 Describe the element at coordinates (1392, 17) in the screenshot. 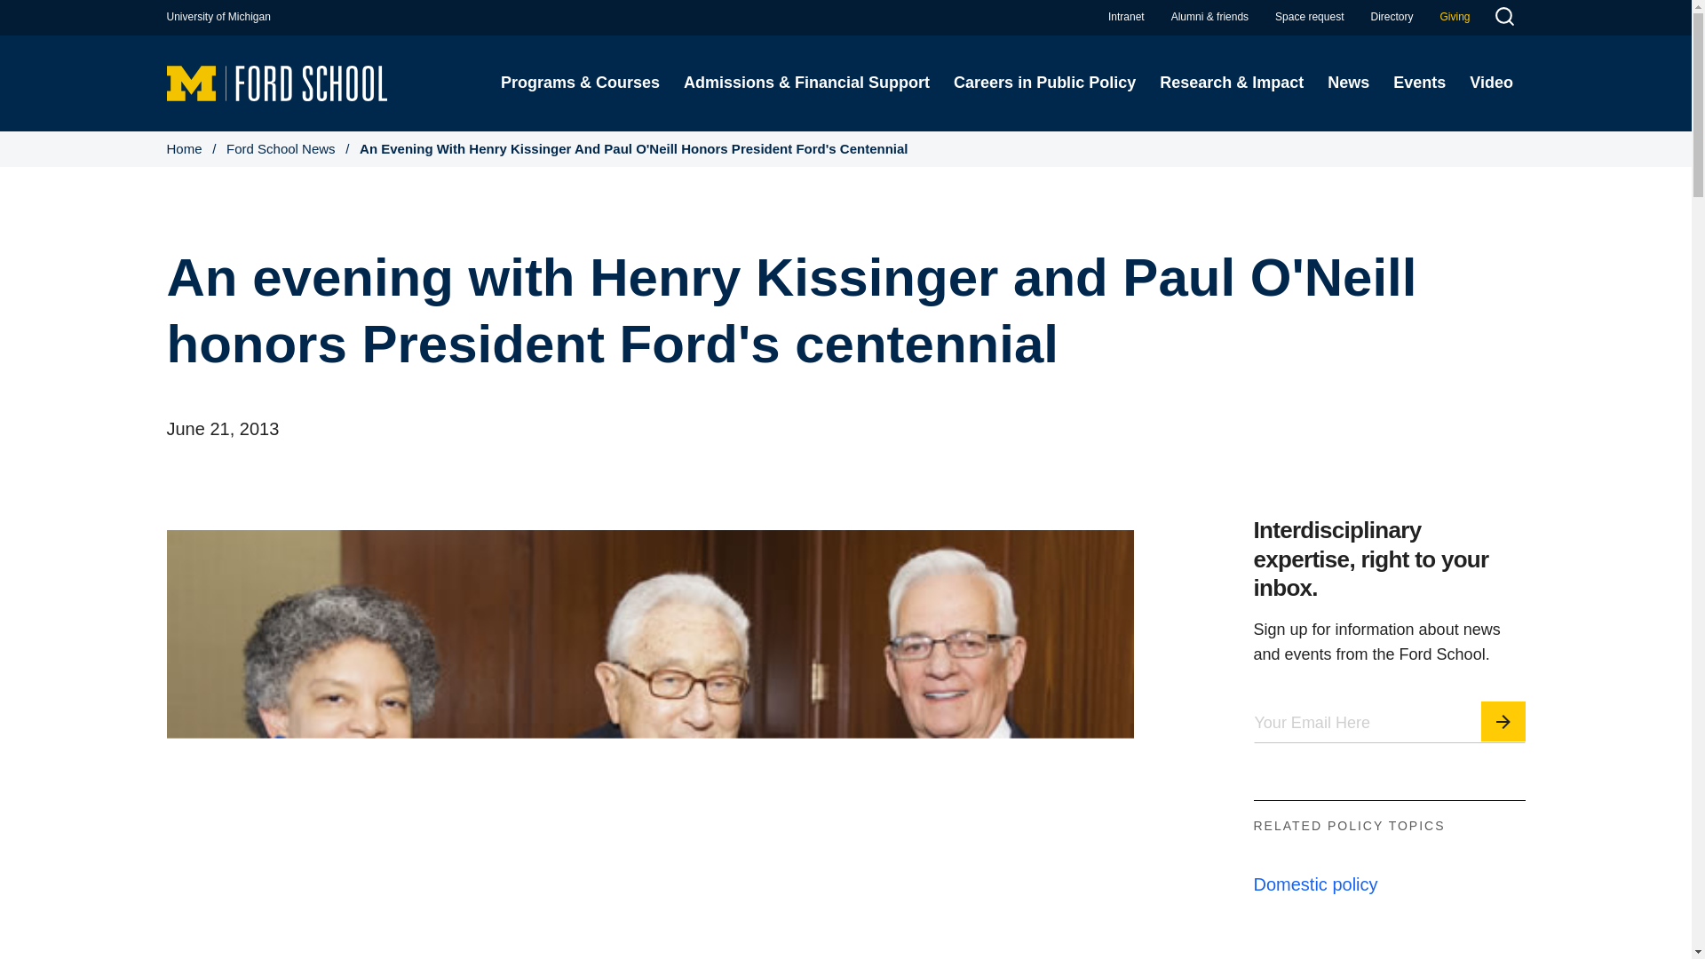

I see `Ford School faculty, staff, and student contacts` at that location.